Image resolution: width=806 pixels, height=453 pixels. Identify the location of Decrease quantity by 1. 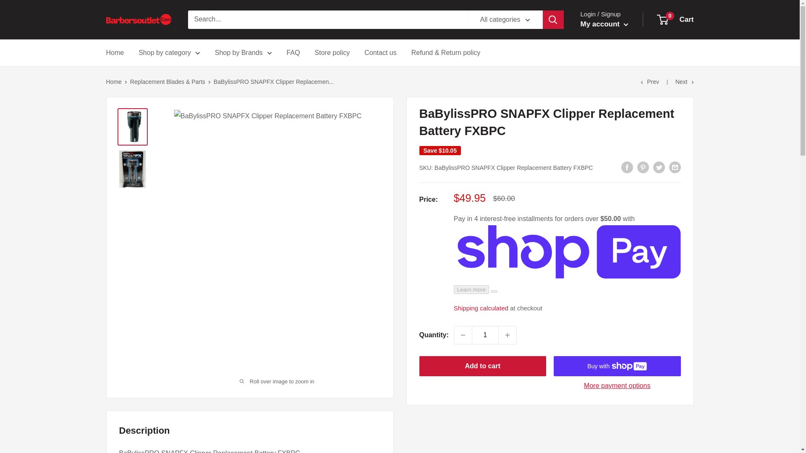
(463, 335).